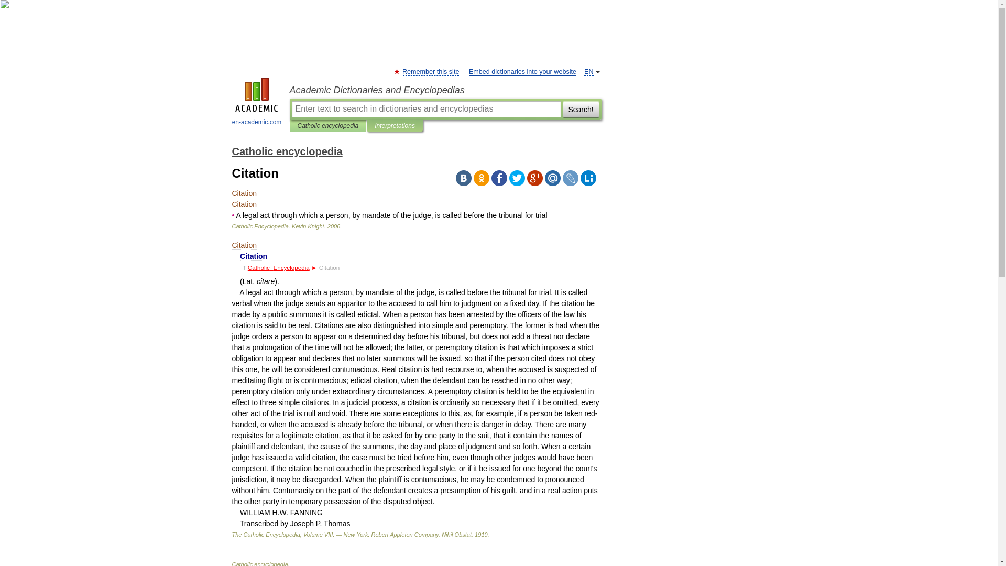  I want to click on en-academic.com, so click(257, 103).